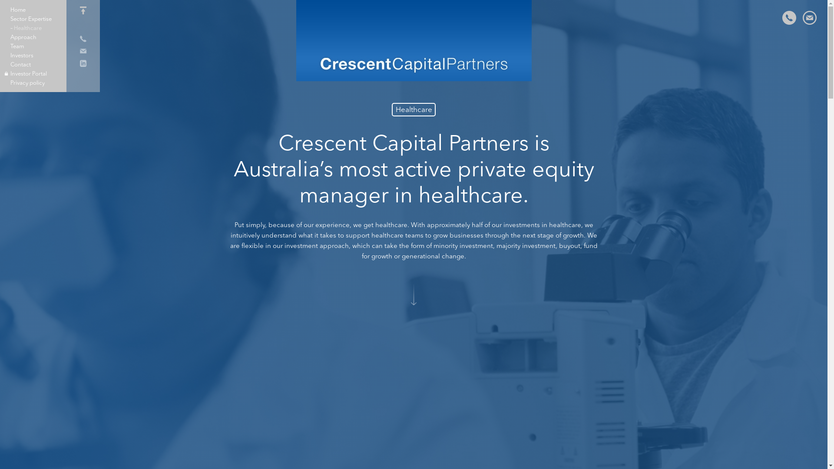 Image resolution: width=834 pixels, height=469 pixels. What do you see at coordinates (29, 74) in the screenshot?
I see `Investor Portal` at bounding box center [29, 74].